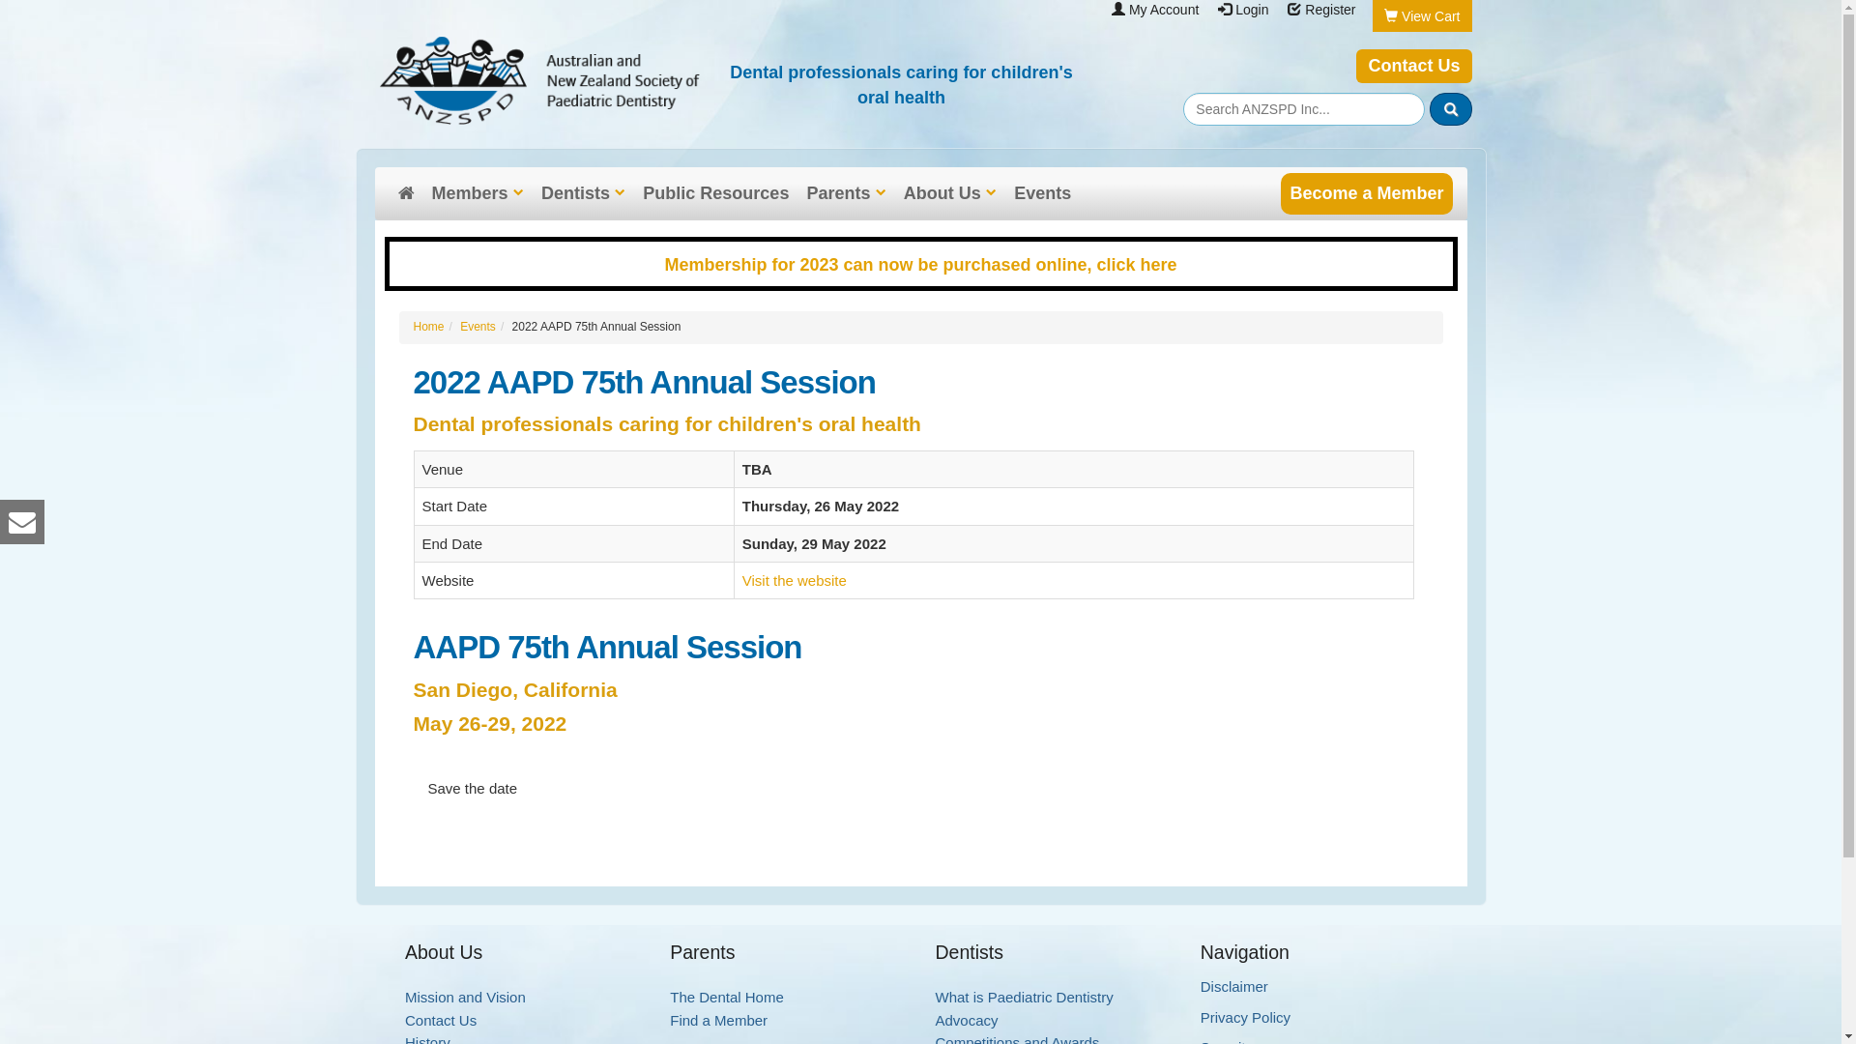 This screenshot has width=1856, height=1044. I want to click on Home, so click(429, 327).